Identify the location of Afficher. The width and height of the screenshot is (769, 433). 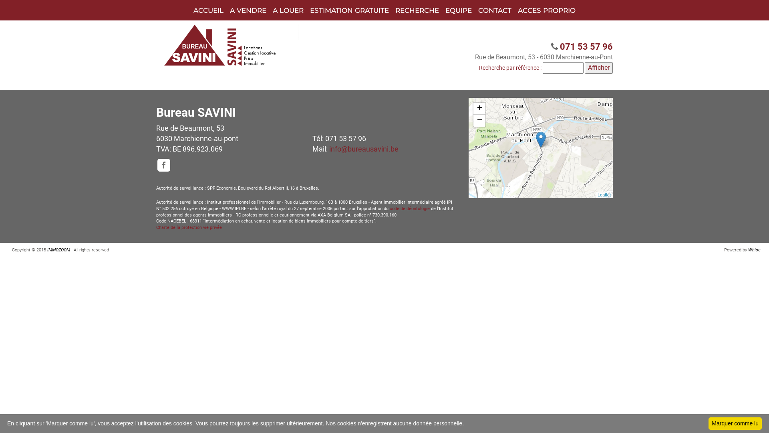
(599, 68).